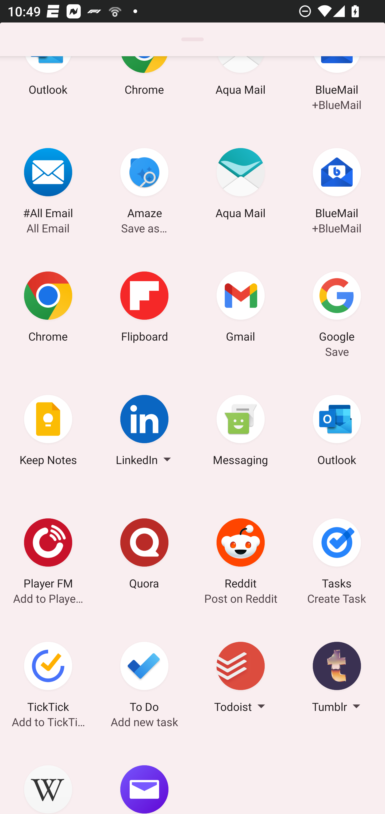 The height and width of the screenshot is (814, 385). What do you see at coordinates (241, 679) in the screenshot?
I see `Todoist` at bounding box center [241, 679].